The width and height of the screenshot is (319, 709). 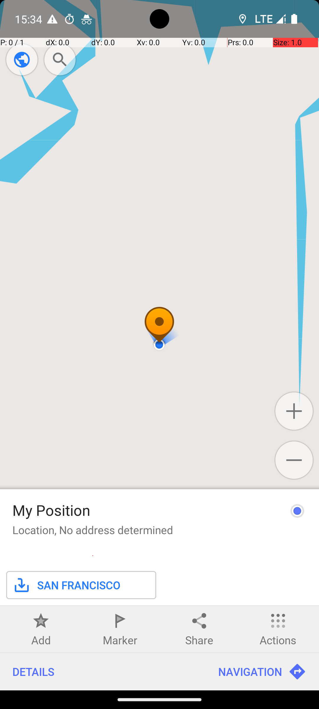 I want to click on My Position, so click(x=51, y=510).